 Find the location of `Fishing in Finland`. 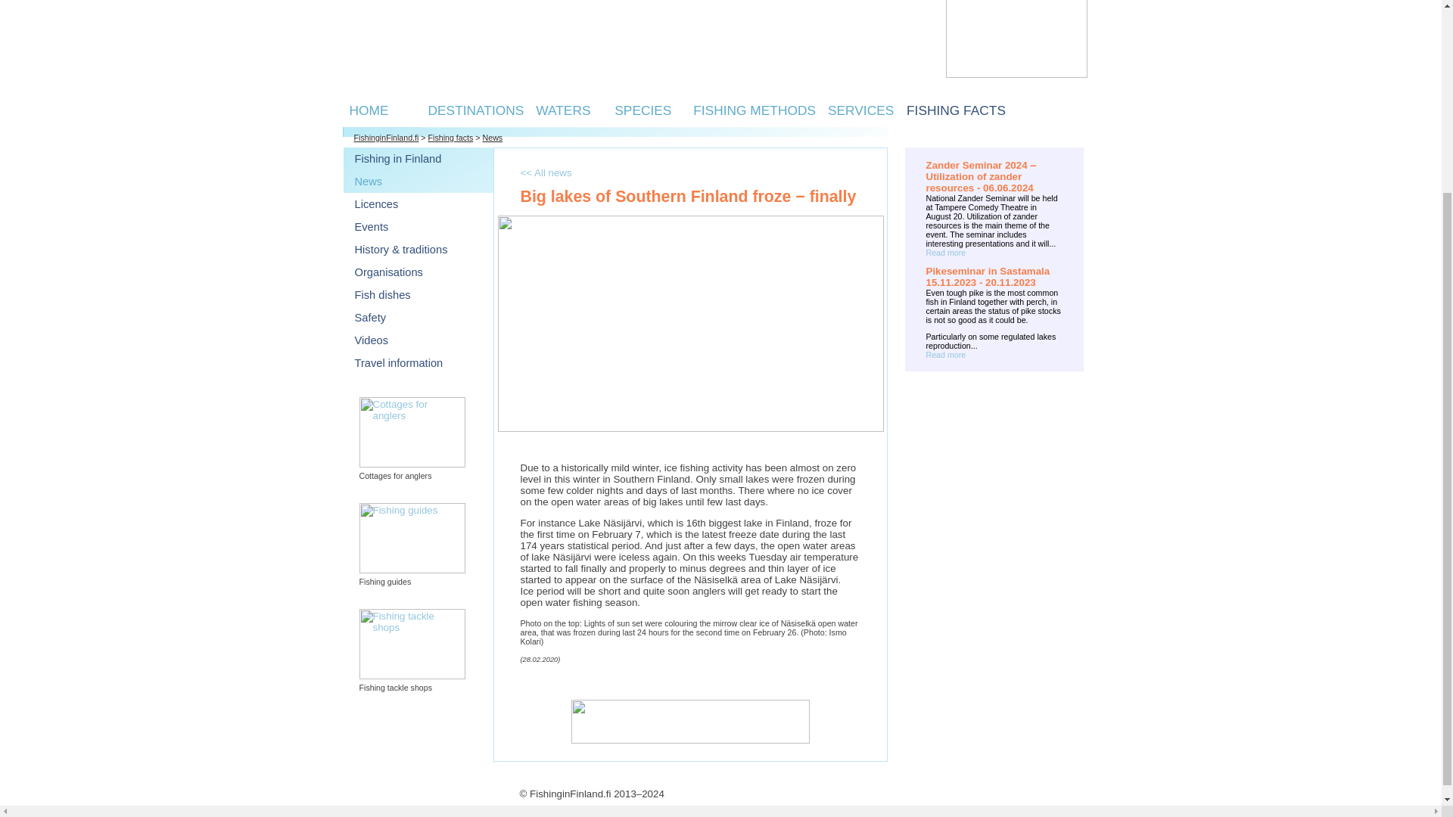

Fishing in Finland is located at coordinates (398, 159).